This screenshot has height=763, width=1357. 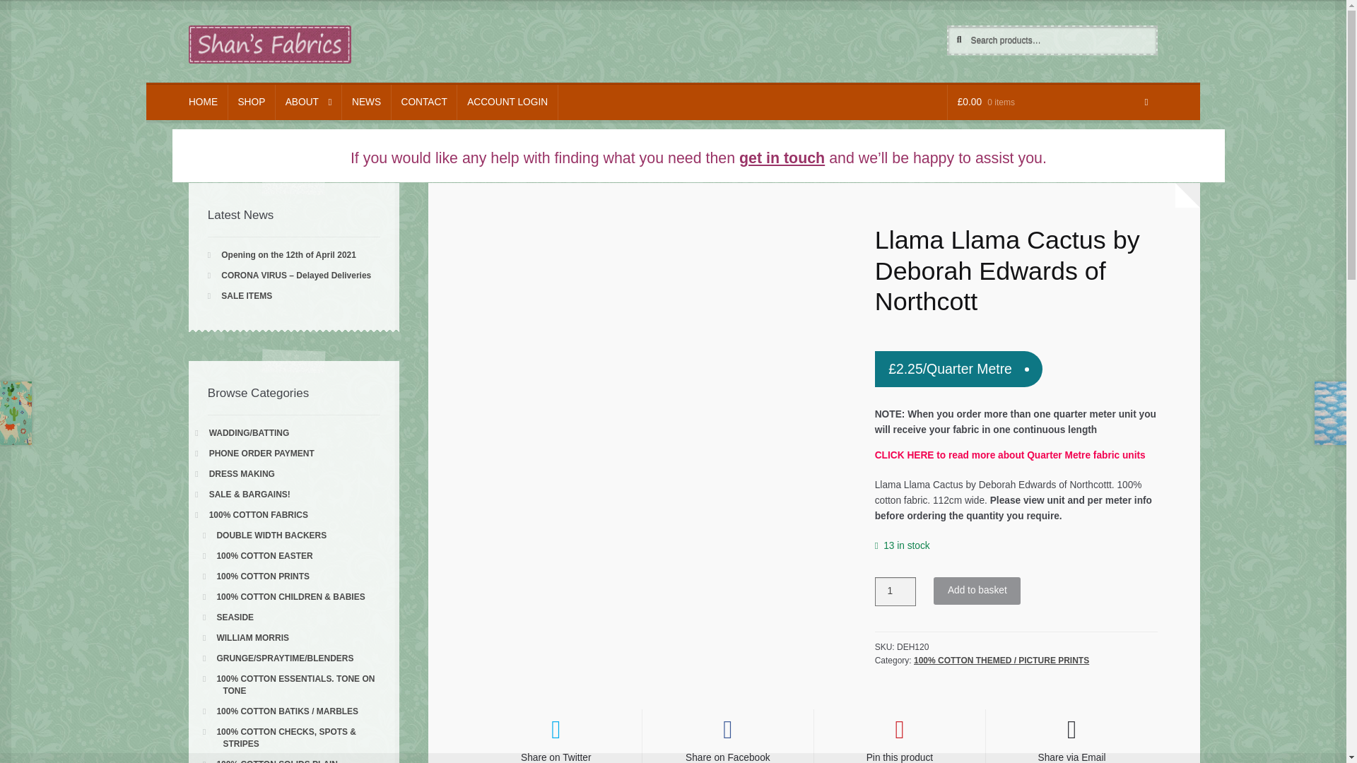 What do you see at coordinates (1071, 736) in the screenshot?
I see `Share via Email` at bounding box center [1071, 736].